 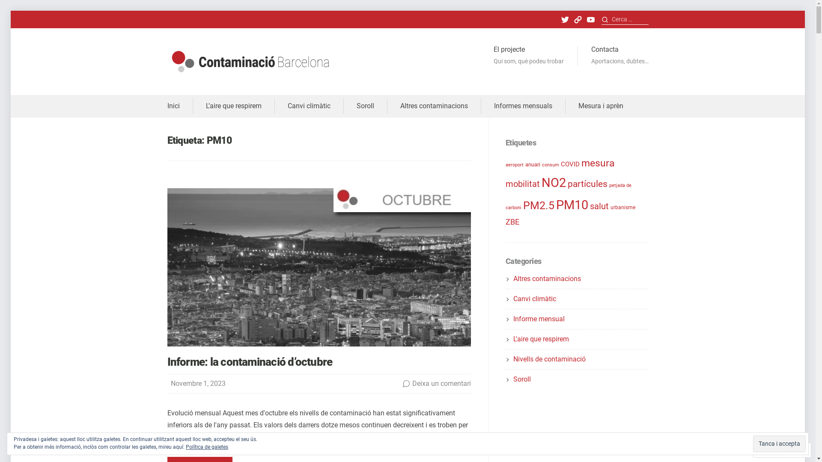 What do you see at coordinates (598, 163) in the screenshot?
I see `mesura` at bounding box center [598, 163].